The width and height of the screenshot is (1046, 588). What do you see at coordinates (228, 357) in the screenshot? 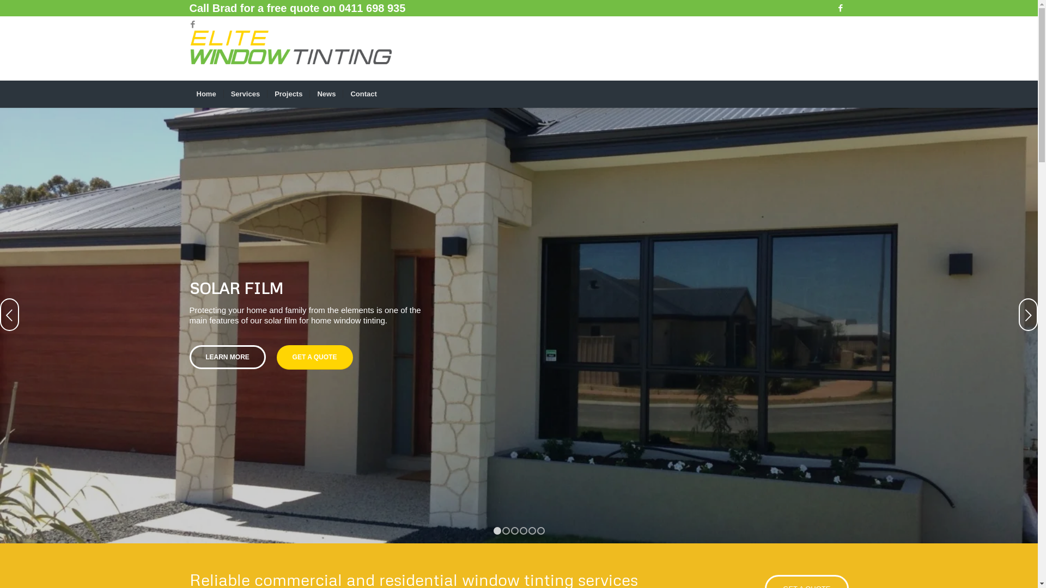
I see `LEARN MORE` at bounding box center [228, 357].